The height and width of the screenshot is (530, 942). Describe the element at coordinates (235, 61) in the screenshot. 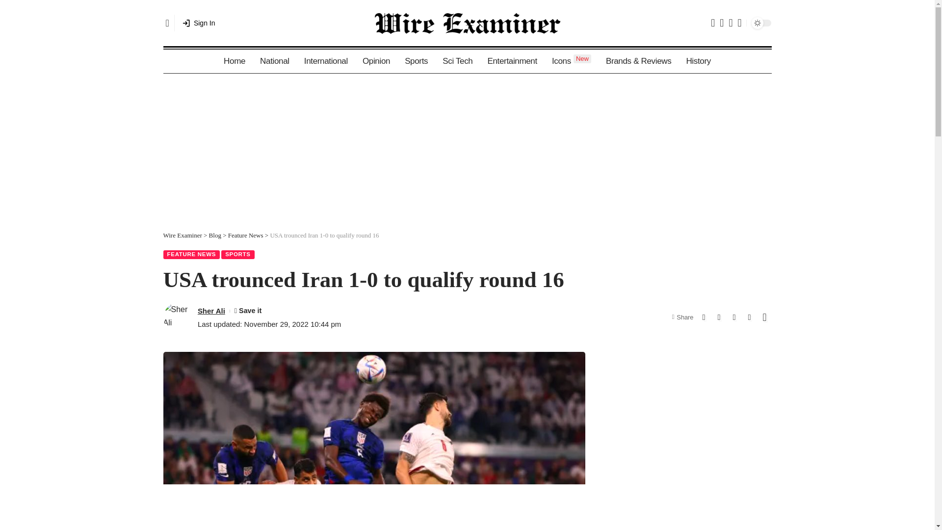

I see `Opinion` at that location.